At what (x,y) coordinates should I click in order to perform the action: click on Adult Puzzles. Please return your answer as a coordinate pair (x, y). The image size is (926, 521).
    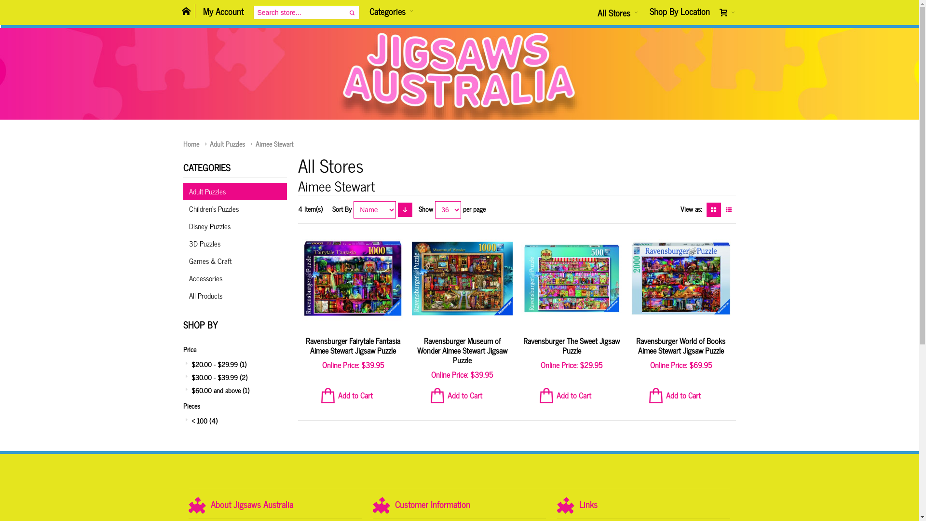
    Looking at the image, I should click on (235, 192).